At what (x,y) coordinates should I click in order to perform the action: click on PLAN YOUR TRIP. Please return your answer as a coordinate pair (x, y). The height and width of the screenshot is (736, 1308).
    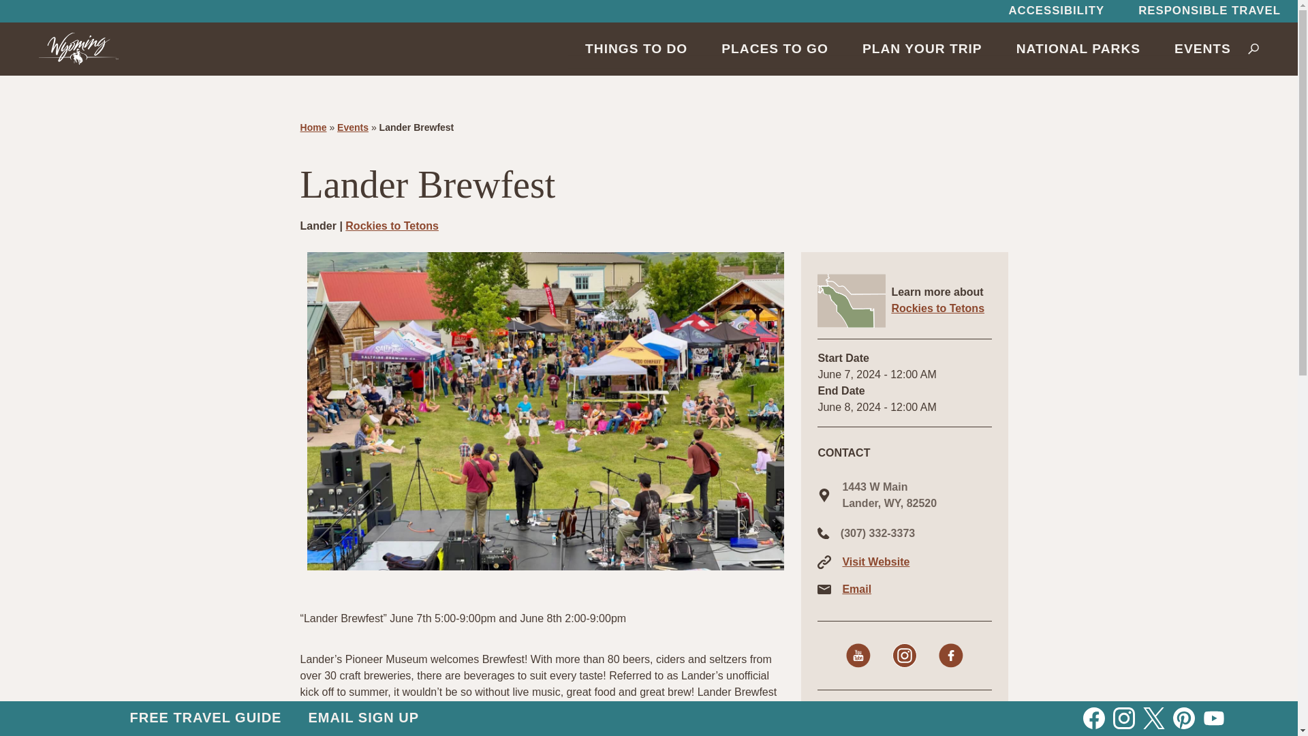
    Looking at the image, I should click on (922, 48).